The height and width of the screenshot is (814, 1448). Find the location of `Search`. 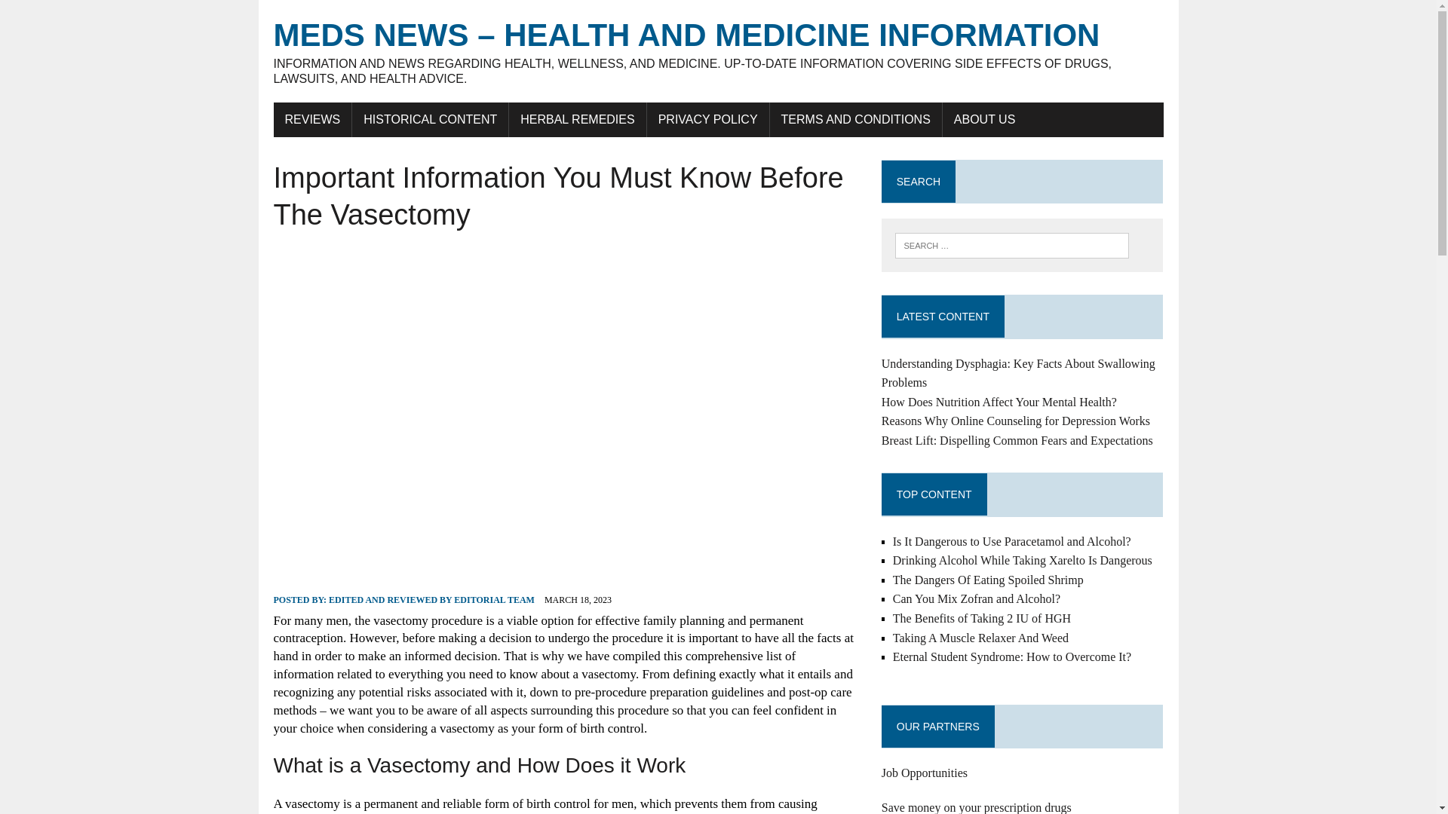

Search is located at coordinates (75, 14).